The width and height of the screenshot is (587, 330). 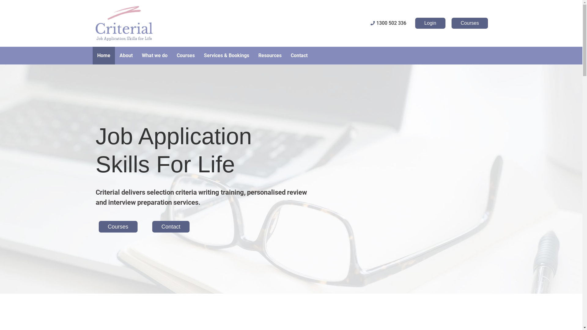 What do you see at coordinates (282, 23) in the screenshot?
I see `1300 502 336` at bounding box center [282, 23].